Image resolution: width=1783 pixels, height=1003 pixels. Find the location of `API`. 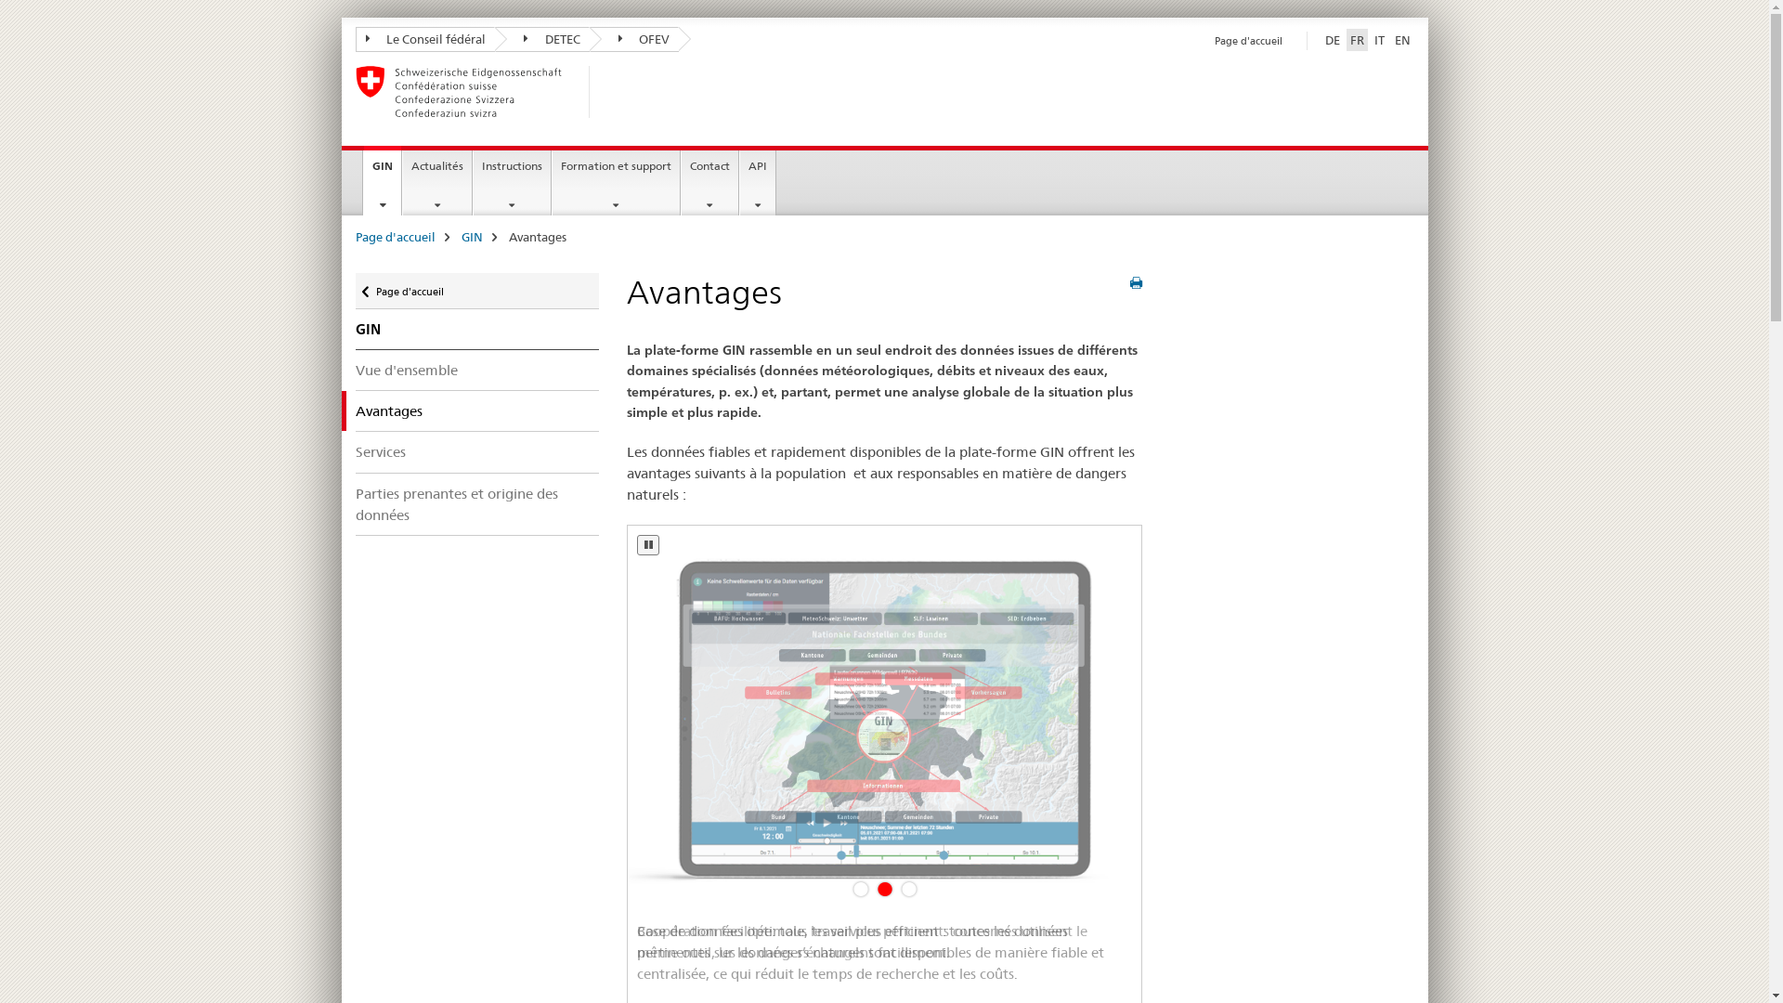

API is located at coordinates (758, 183).